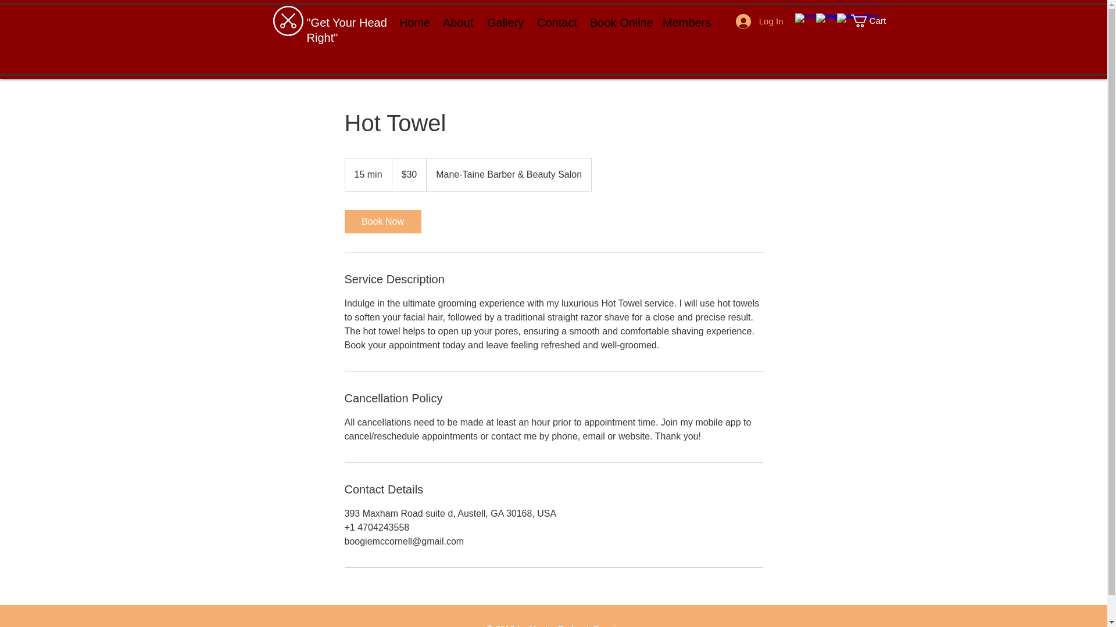 Image resolution: width=1116 pixels, height=627 pixels. I want to click on Gallery, so click(503, 22).